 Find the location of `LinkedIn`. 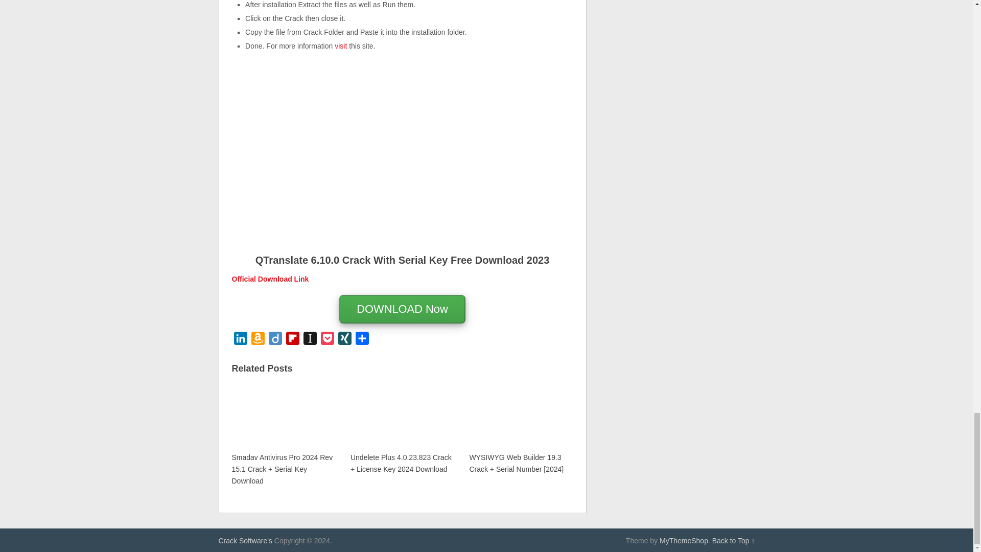

LinkedIn is located at coordinates (240, 340).